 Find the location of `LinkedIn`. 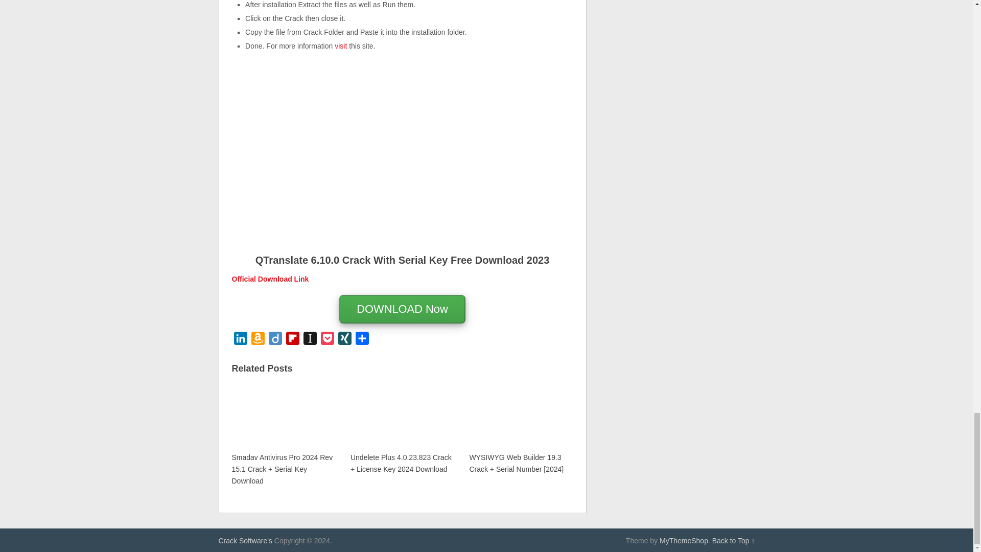

LinkedIn is located at coordinates (240, 340).